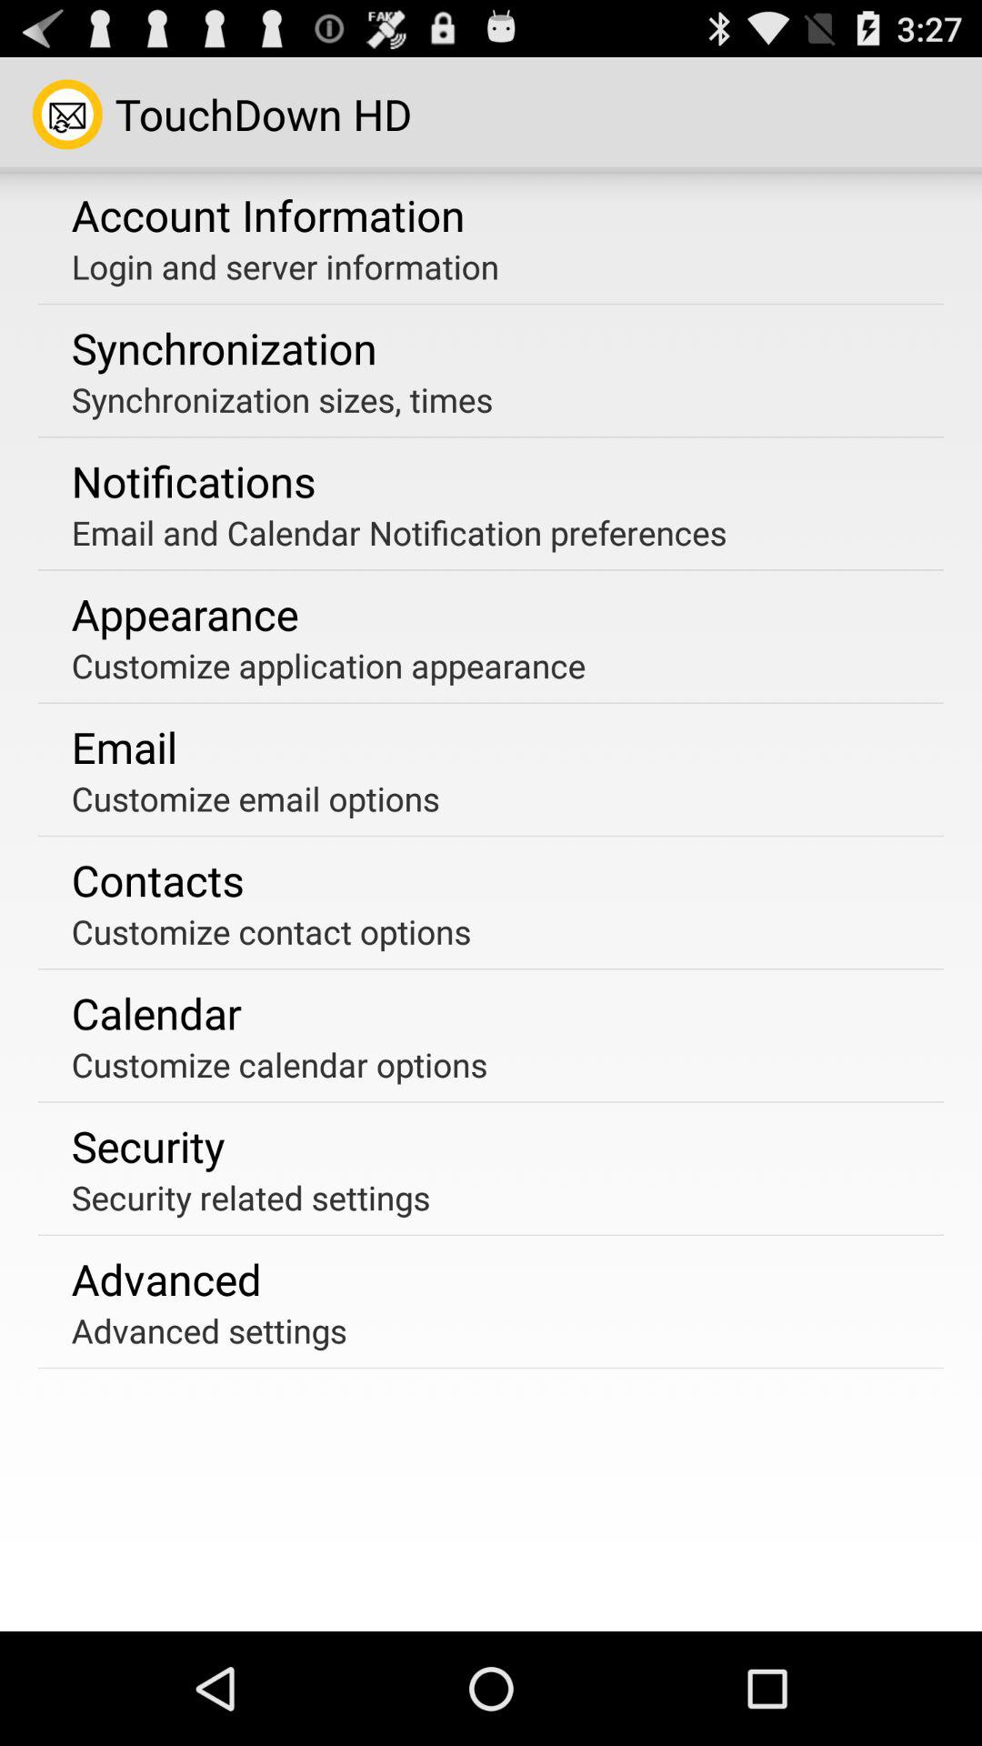 The width and height of the screenshot is (982, 1746). Describe the element at coordinates (282, 399) in the screenshot. I see `jump to the synchronization sizes, times icon` at that location.